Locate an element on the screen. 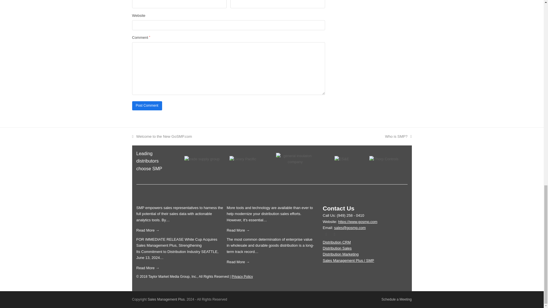  Post Comment is located at coordinates (147, 106).